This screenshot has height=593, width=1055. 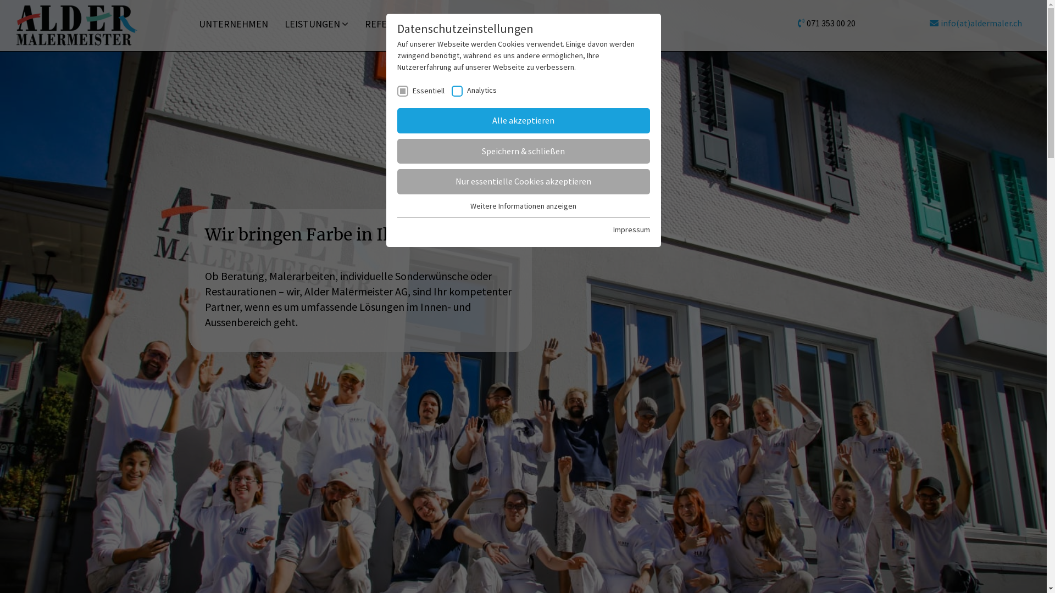 What do you see at coordinates (981, 23) in the screenshot?
I see `info(at)aldermaler.ch` at bounding box center [981, 23].